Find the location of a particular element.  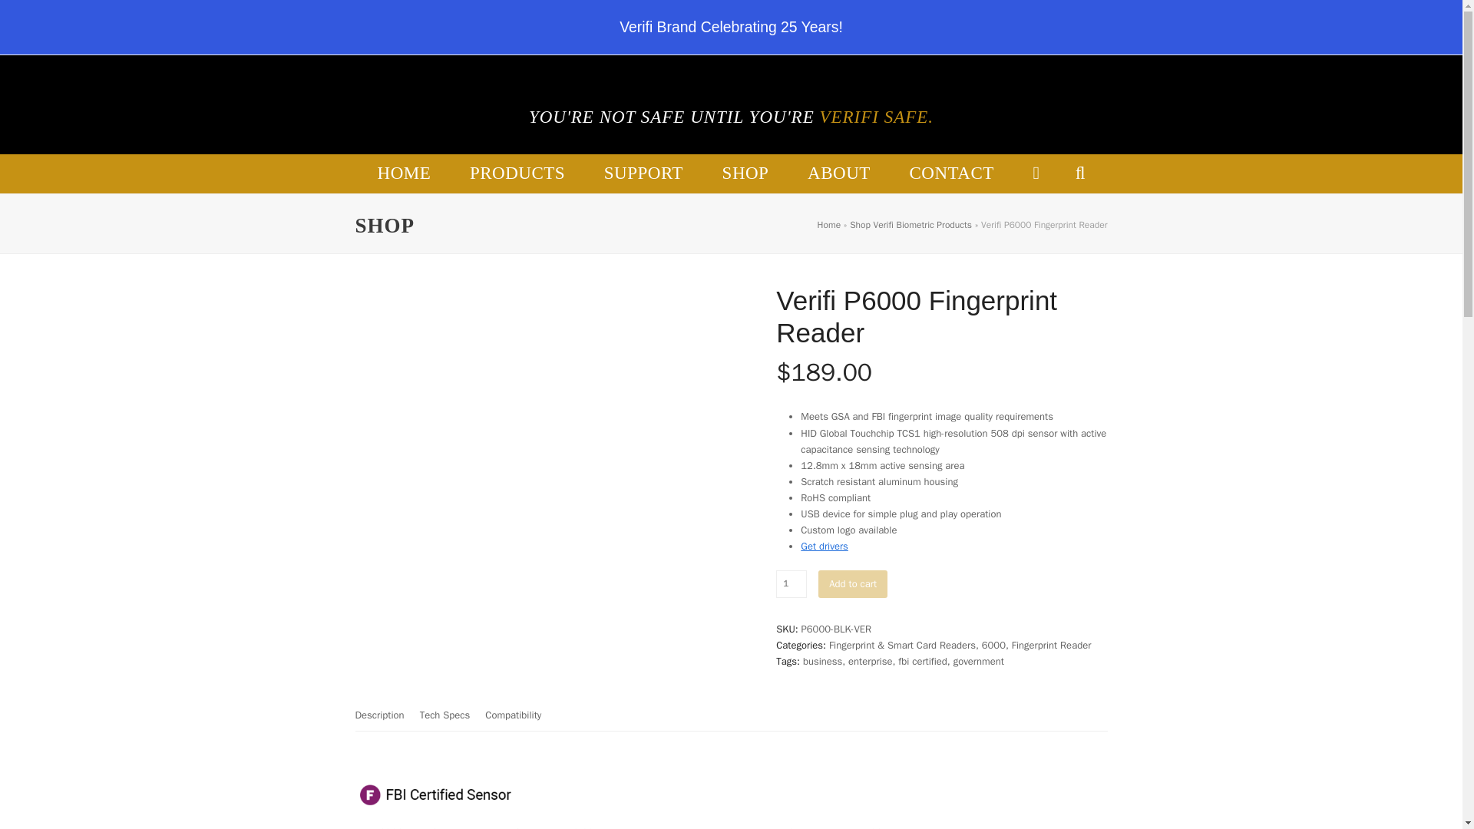

6000 is located at coordinates (993, 645).